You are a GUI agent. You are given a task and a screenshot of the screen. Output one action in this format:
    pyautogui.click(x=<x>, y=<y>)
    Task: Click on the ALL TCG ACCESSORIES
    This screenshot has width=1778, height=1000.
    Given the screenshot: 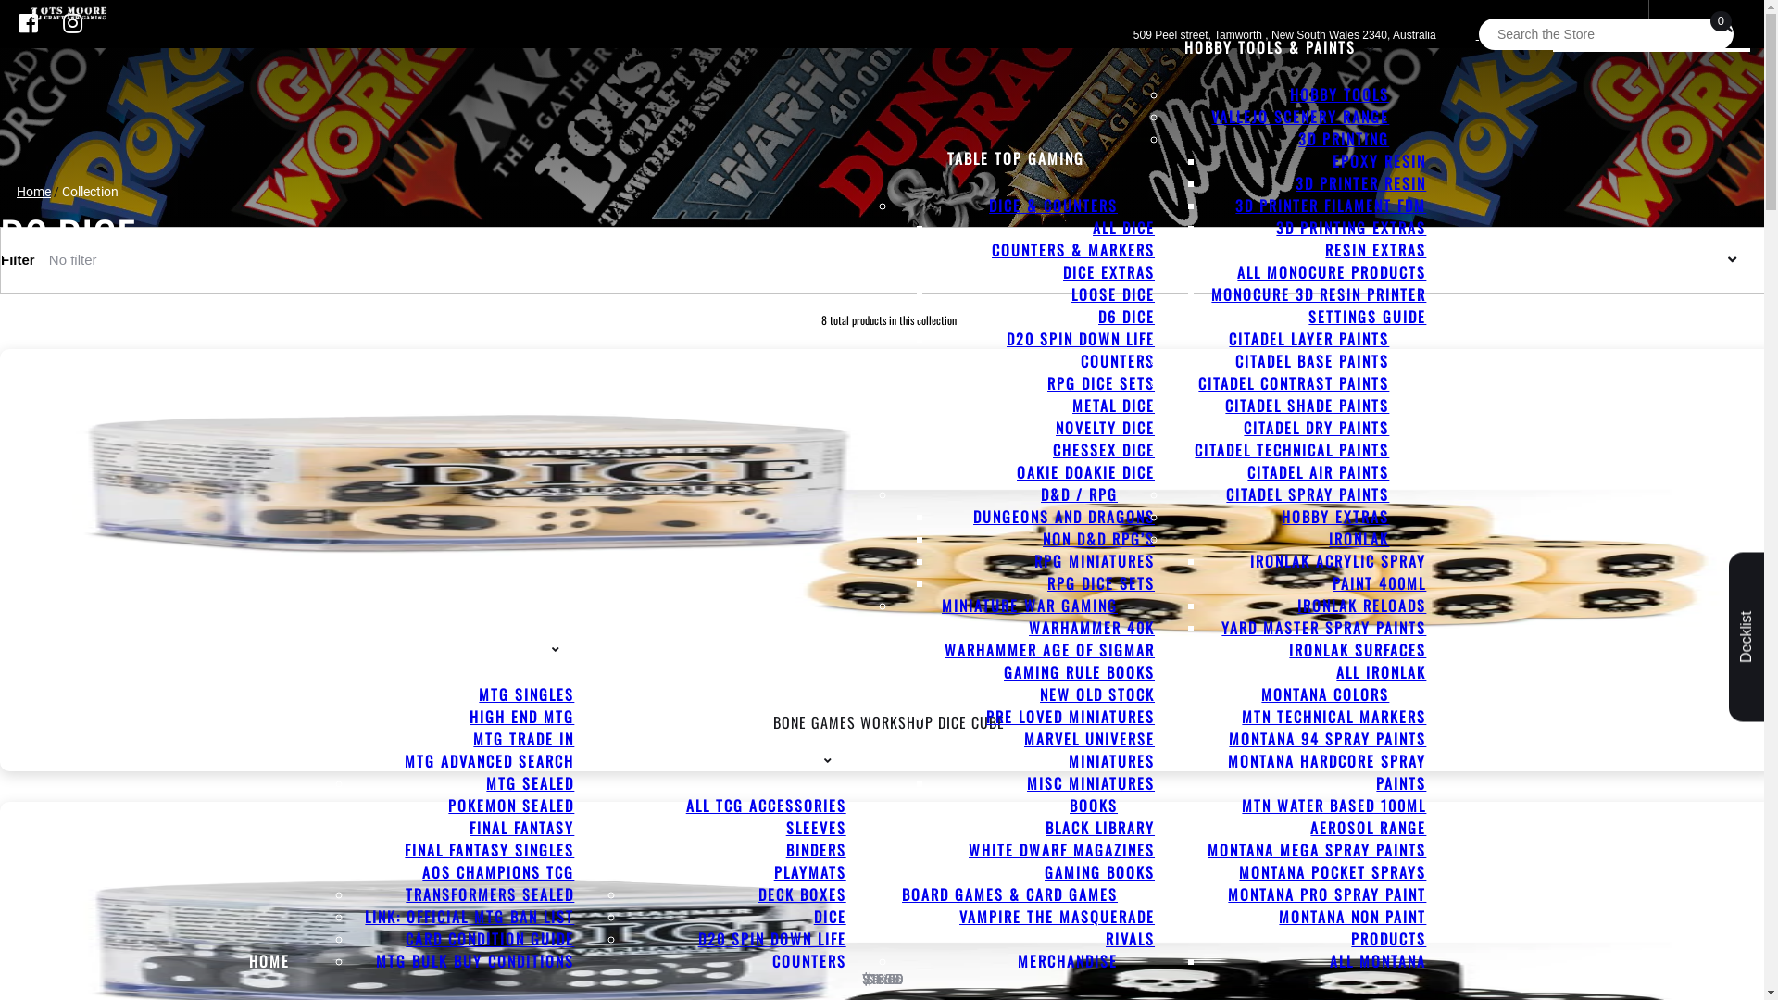 What is the action you would take?
    pyautogui.click(x=767, y=806)
    